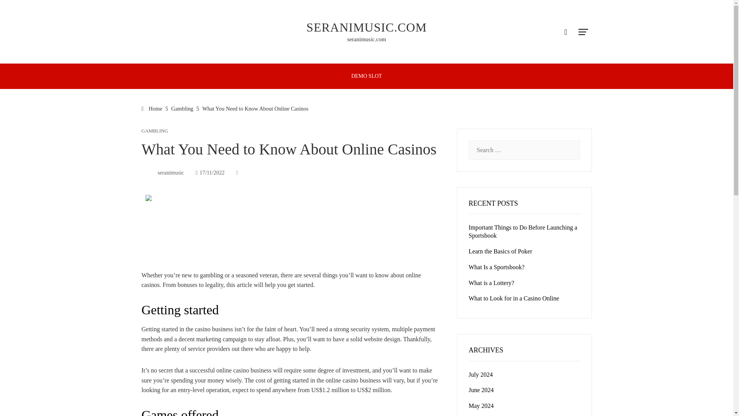 The width and height of the screenshot is (739, 416). What do you see at coordinates (481, 390) in the screenshot?
I see `June 2024` at bounding box center [481, 390].